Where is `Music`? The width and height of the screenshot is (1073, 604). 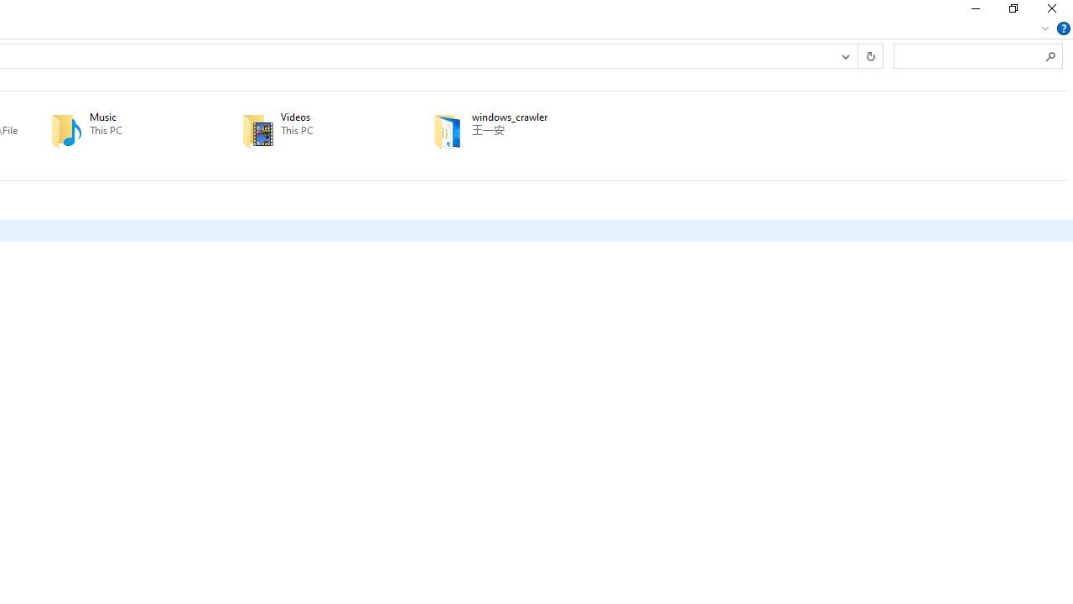 Music is located at coordinates (122, 131).